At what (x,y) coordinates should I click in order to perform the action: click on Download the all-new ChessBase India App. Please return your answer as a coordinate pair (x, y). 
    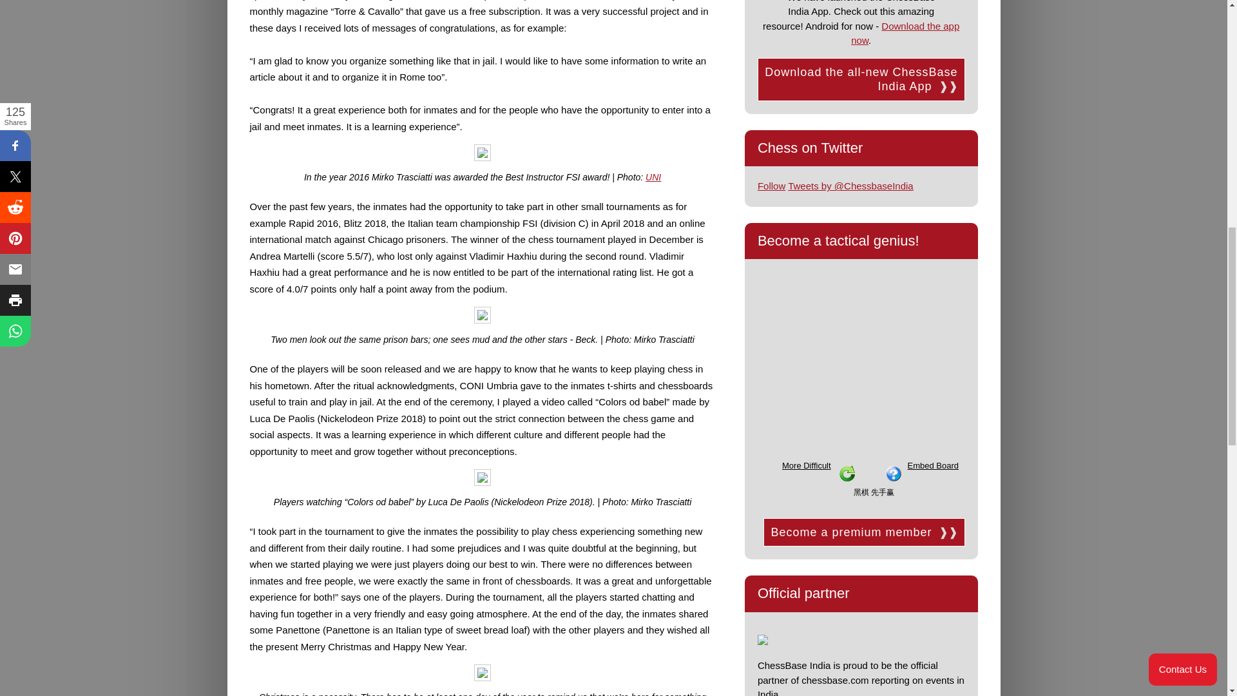
    Looking at the image, I should click on (861, 79).